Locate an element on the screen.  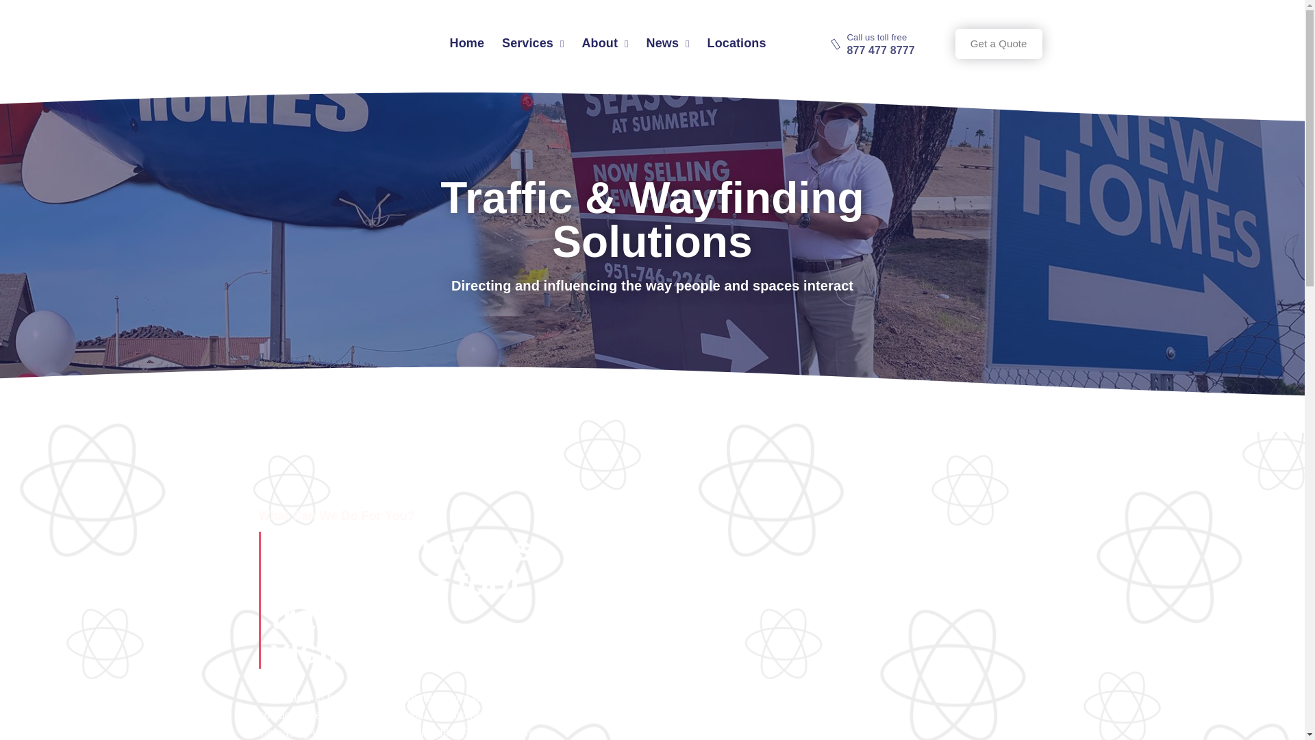
Locations is located at coordinates (736, 43).